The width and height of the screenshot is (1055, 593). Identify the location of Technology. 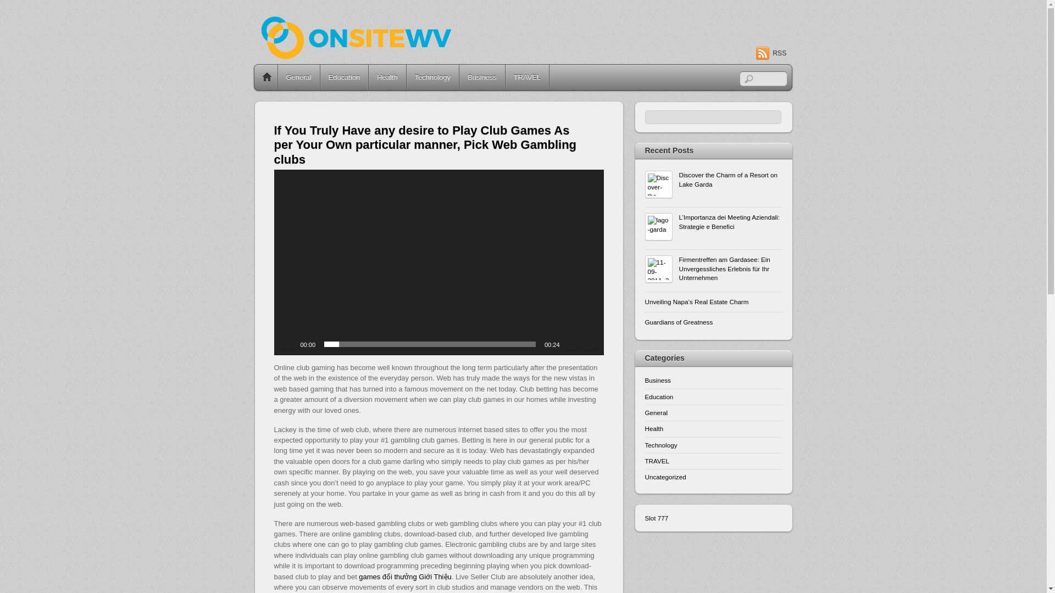
(432, 77).